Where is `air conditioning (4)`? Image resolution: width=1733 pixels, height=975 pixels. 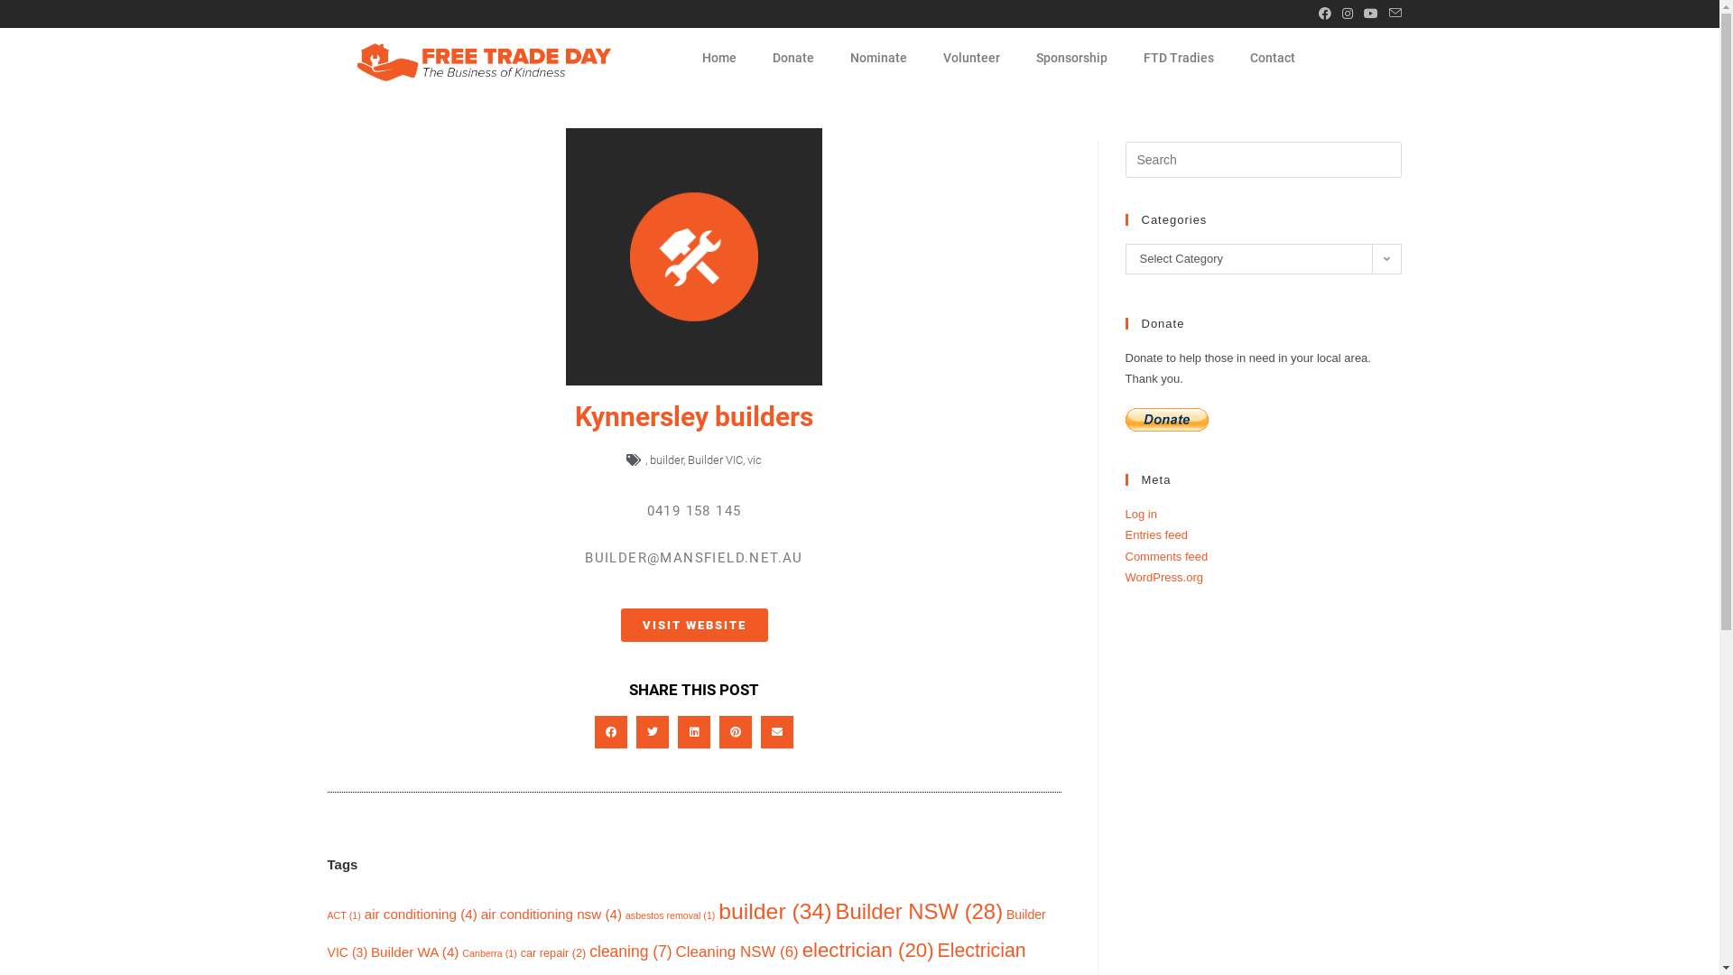 air conditioning (4) is located at coordinates (421, 914).